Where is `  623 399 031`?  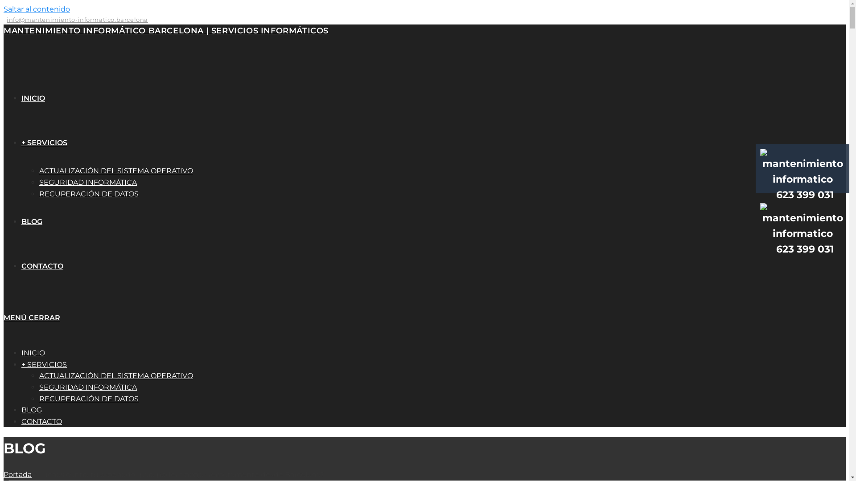
  623 399 031 is located at coordinates (802, 241).